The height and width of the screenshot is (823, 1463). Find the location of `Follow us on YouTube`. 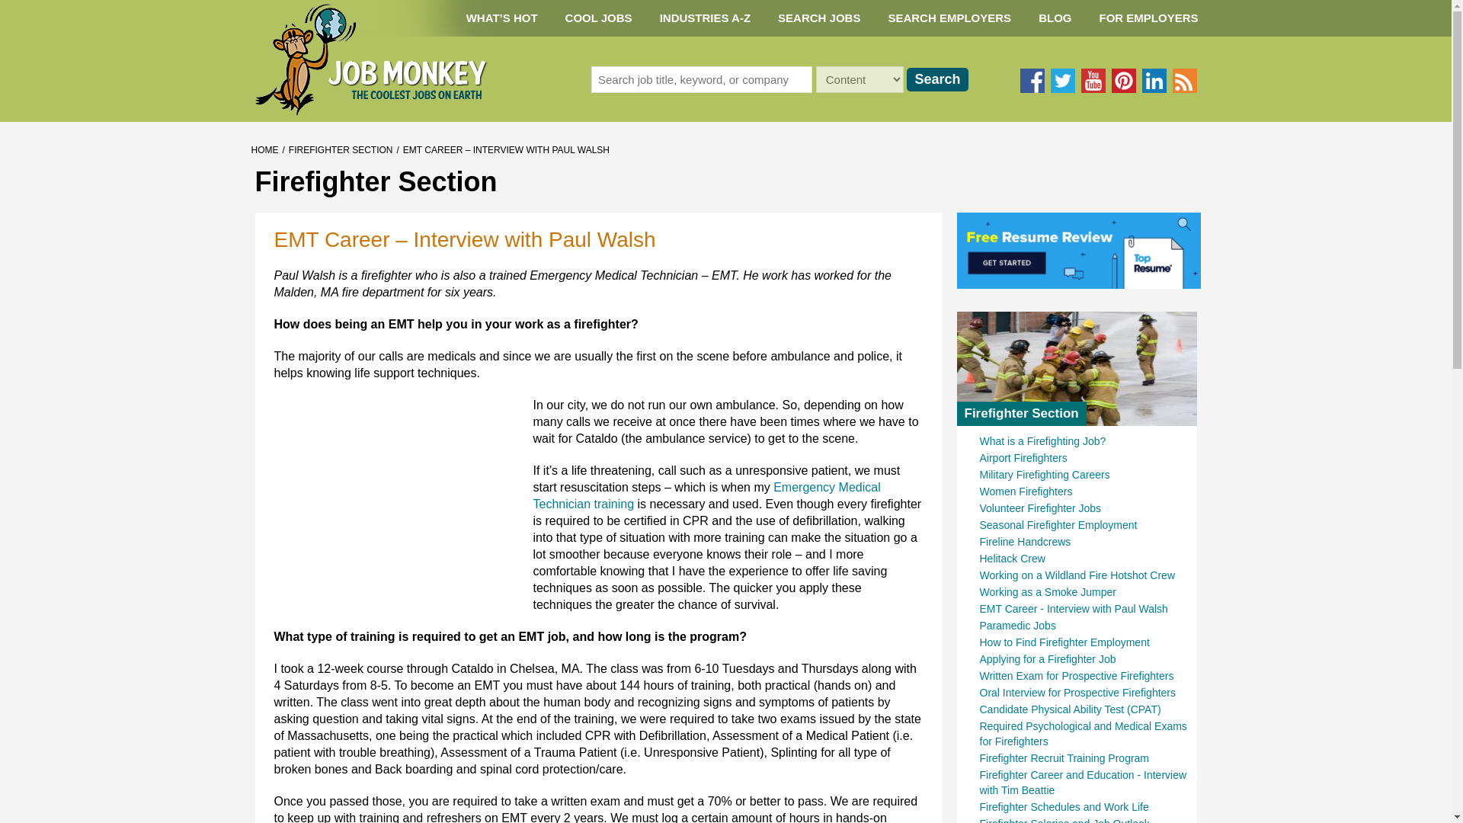

Follow us on YouTube is located at coordinates (1093, 81).